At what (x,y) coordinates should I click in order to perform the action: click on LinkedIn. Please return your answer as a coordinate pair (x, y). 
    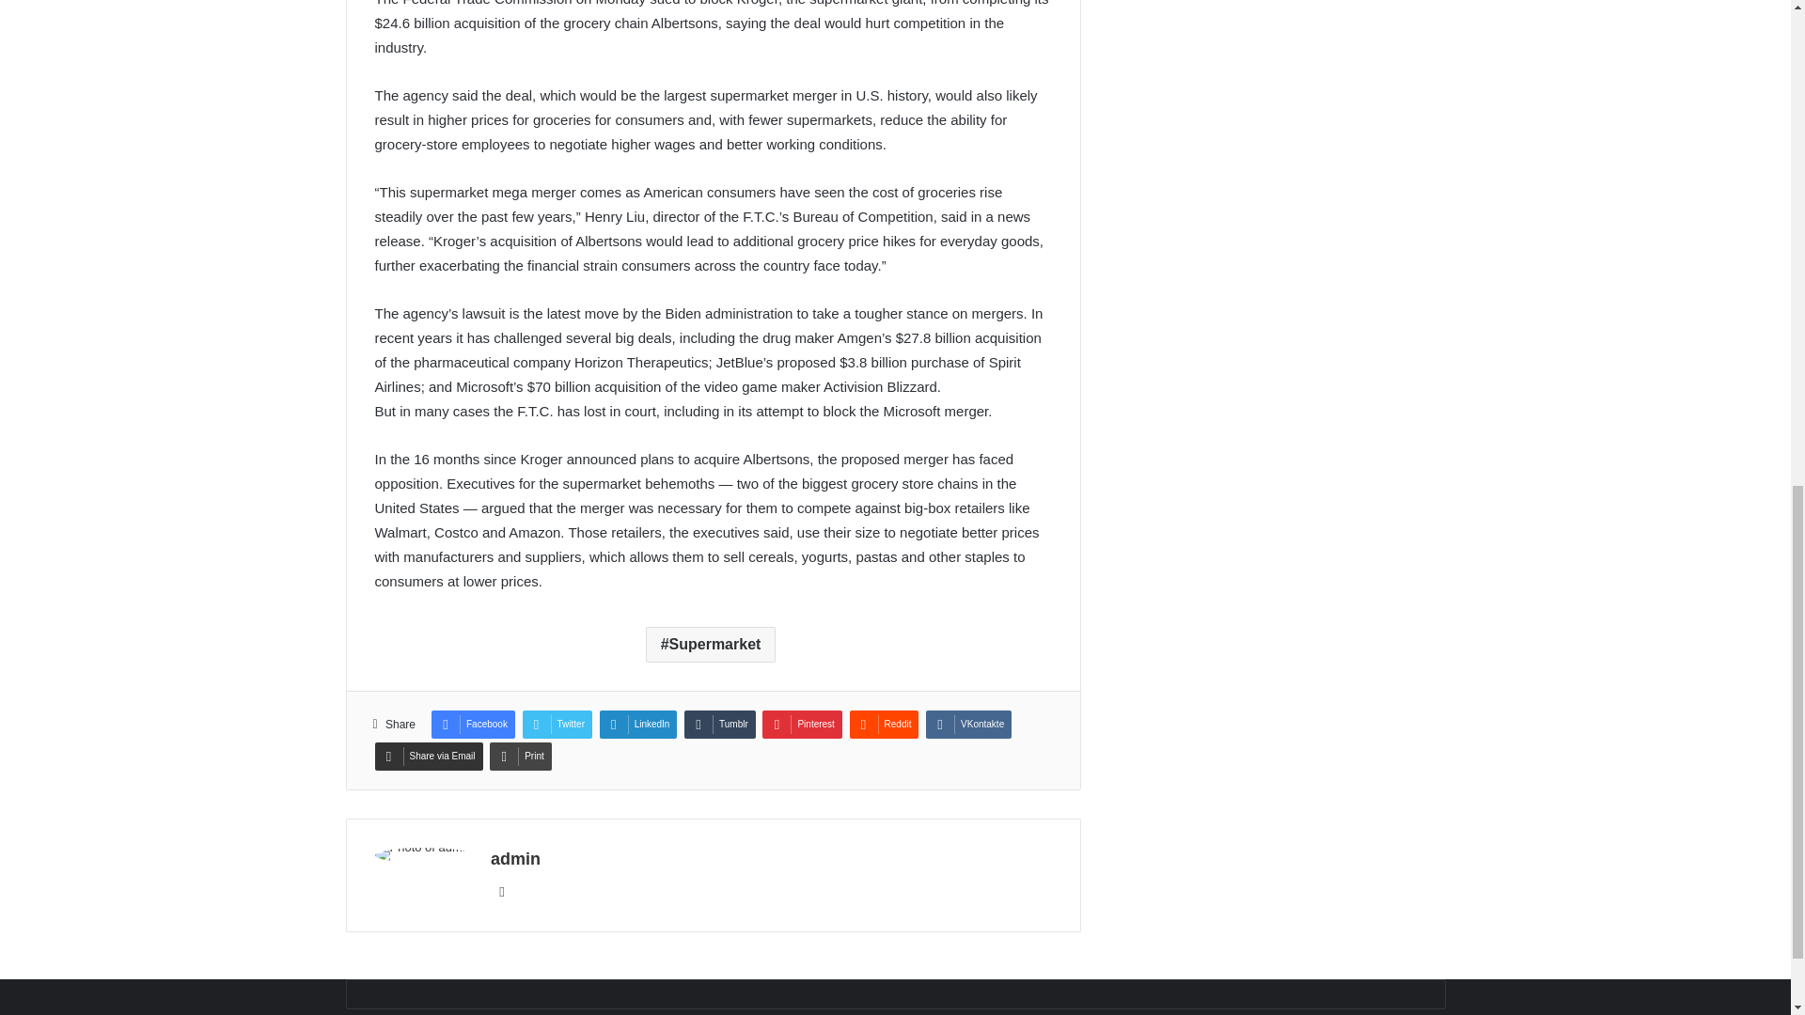
    Looking at the image, I should click on (638, 725).